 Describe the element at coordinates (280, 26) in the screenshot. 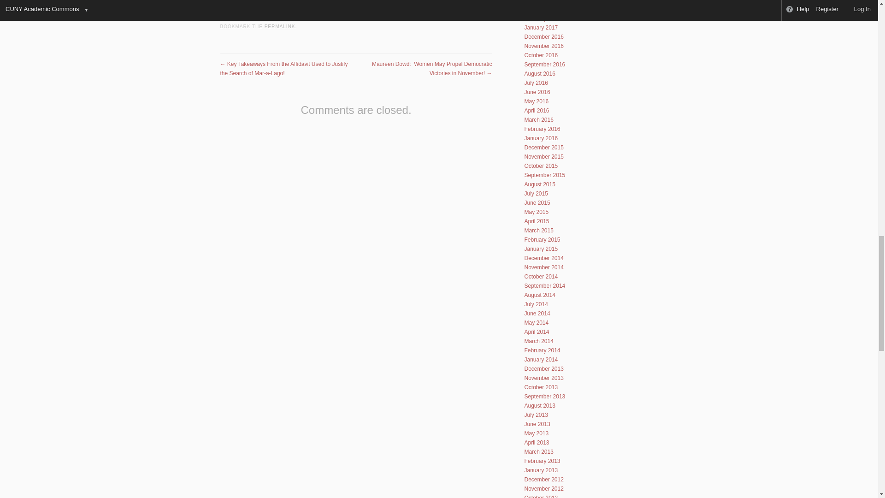

I see `PERMALINK` at that location.